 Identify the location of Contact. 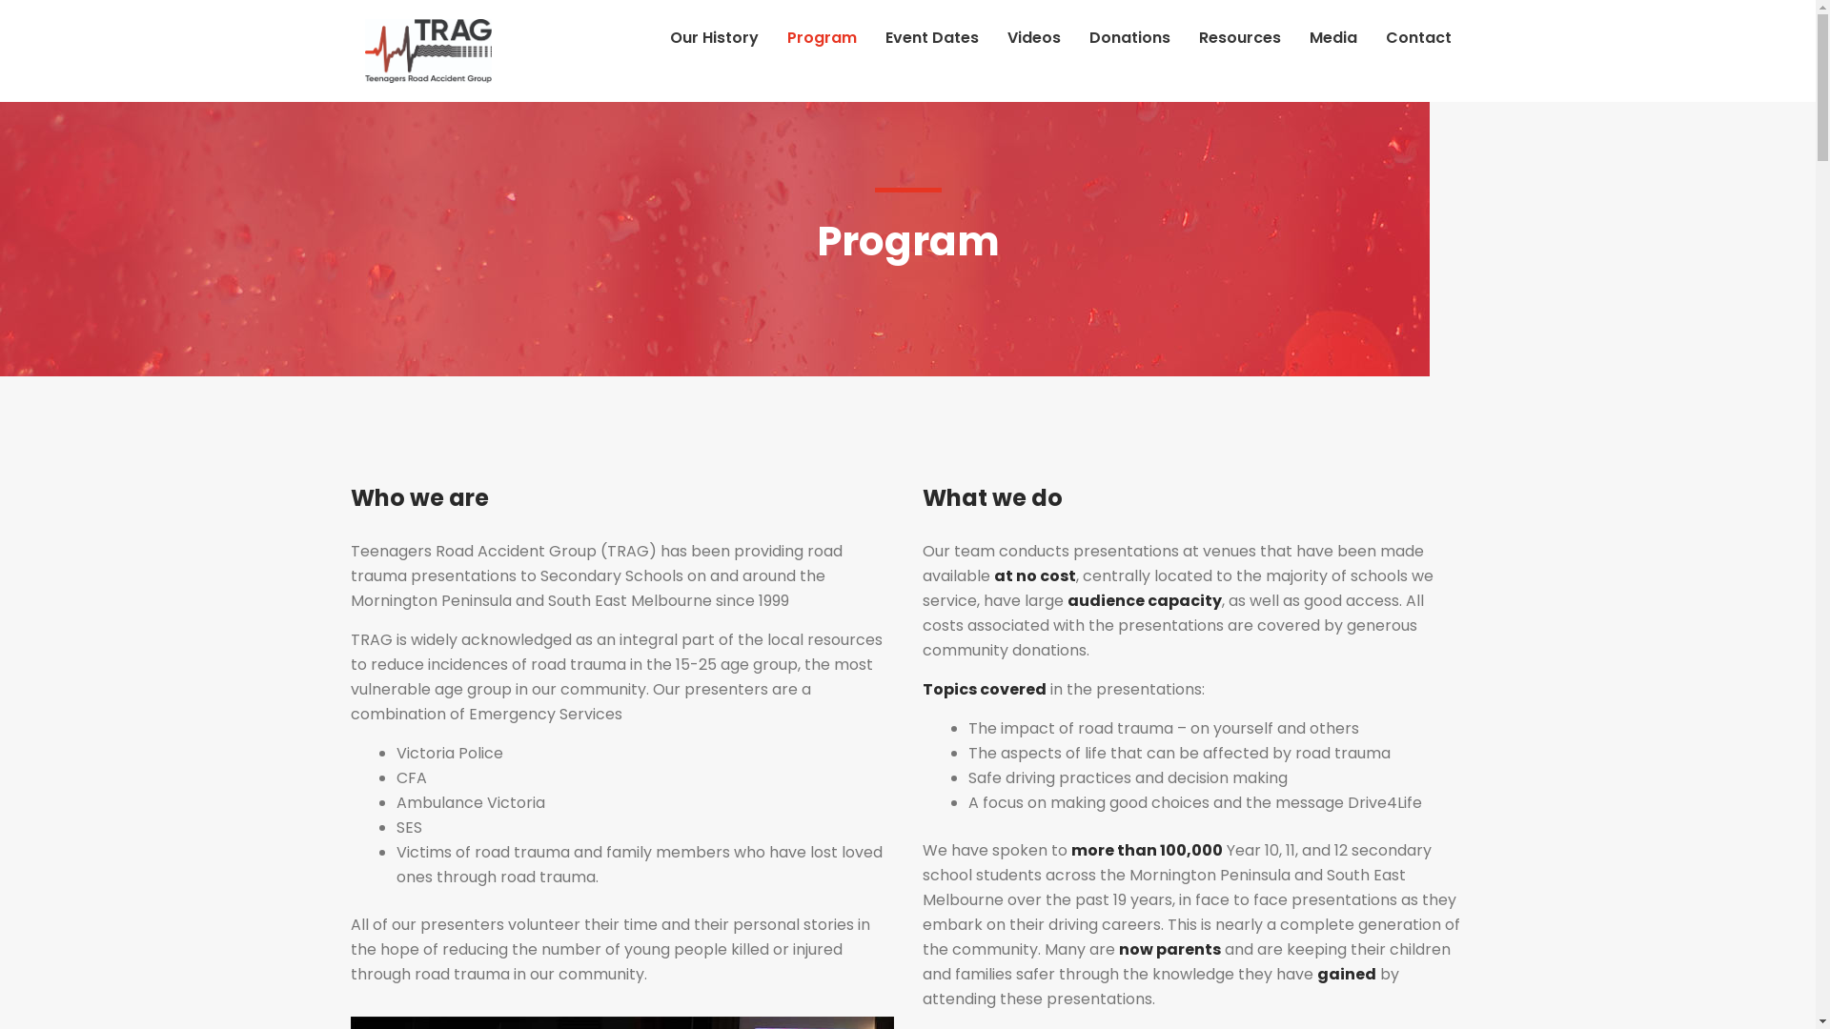
(1418, 38).